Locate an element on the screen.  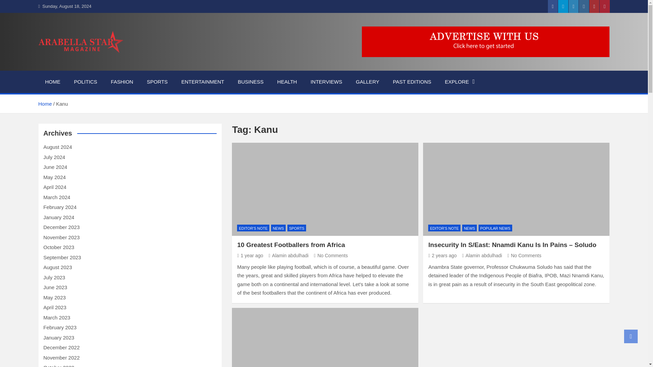
Arabella Star Magazine is located at coordinates (112, 62).